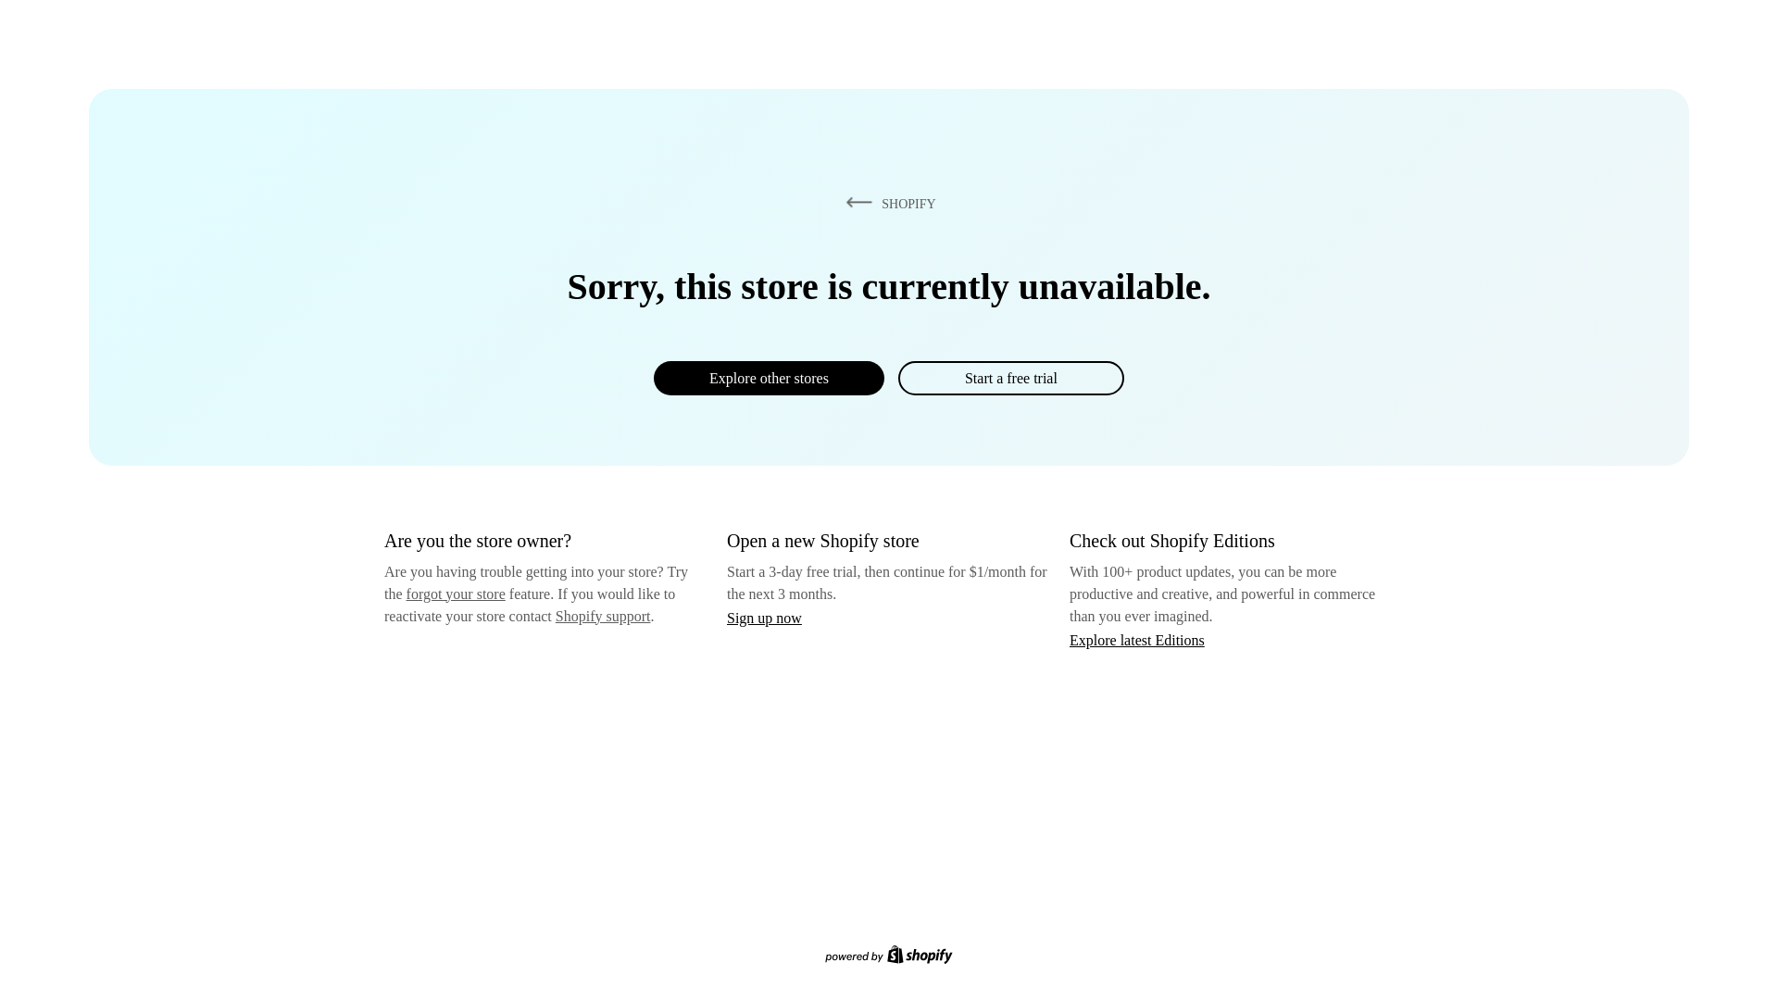 The height and width of the screenshot is (1000, 1778). Describe the element at coordinates (1137, 639) in the screenshot. I see `Explore latest Editions` at that location.